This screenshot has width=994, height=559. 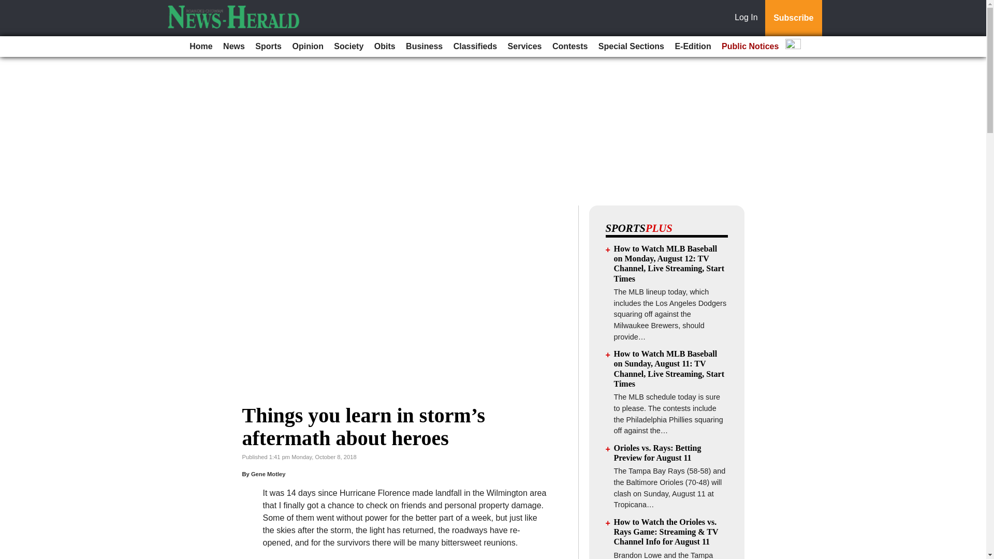 What do you see at coordinates (268, 47) in the screenshot?
I see `Sports` at bounding box center [268, 47].